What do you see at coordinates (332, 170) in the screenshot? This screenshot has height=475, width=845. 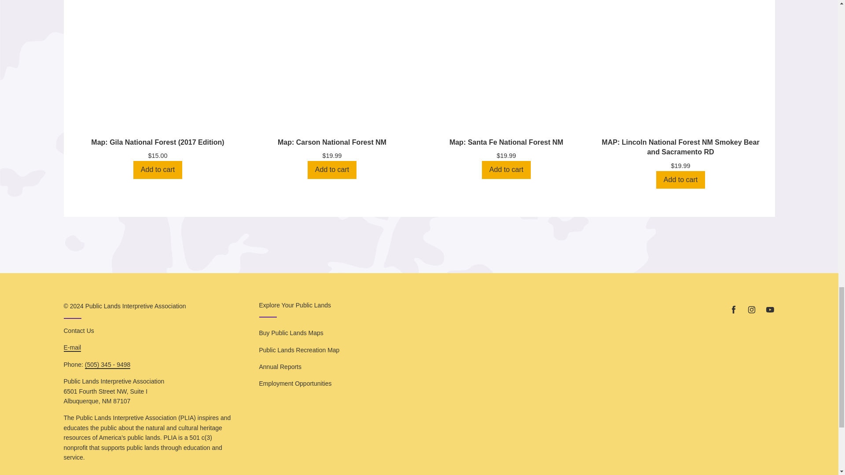 I see `Add to cart` at bounding box center [332, 170].